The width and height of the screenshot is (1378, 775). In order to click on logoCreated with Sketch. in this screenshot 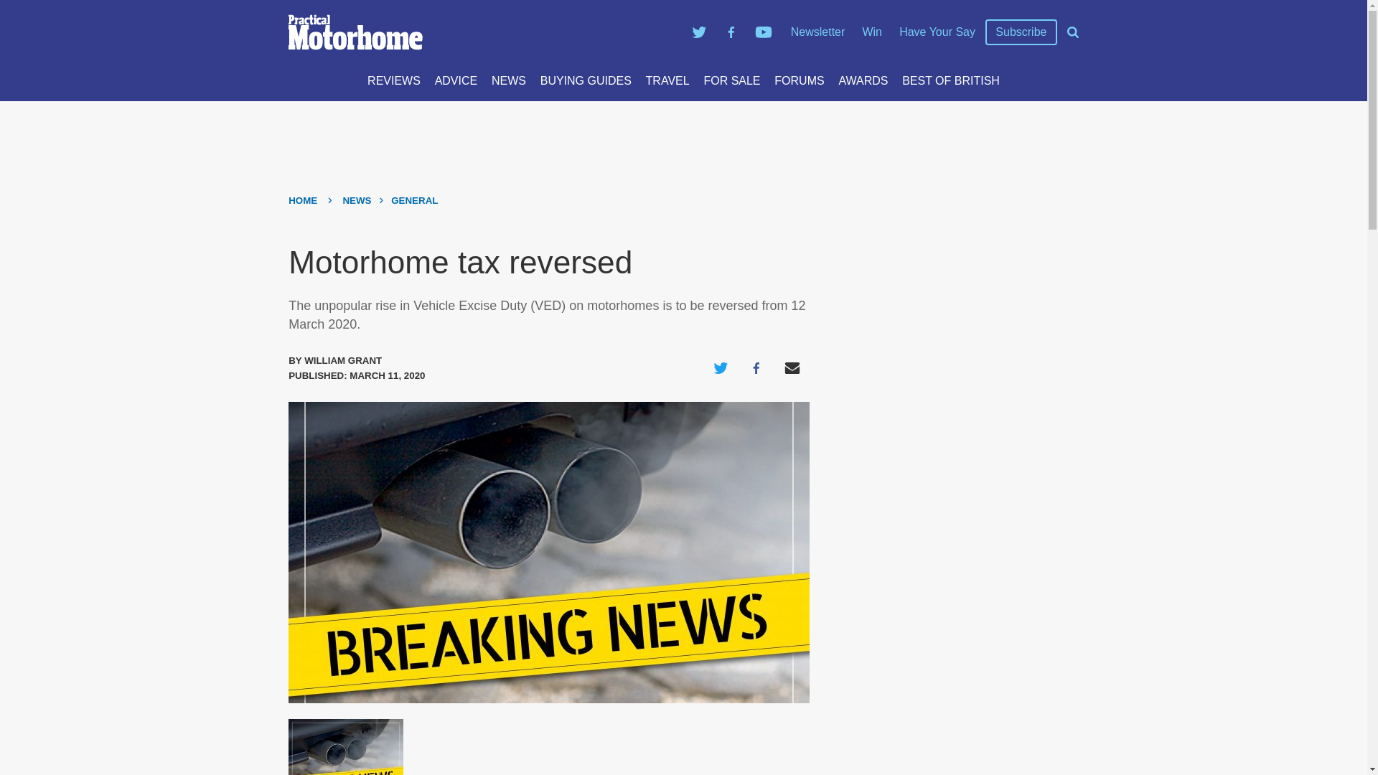, I will do `click(355, 32)`.